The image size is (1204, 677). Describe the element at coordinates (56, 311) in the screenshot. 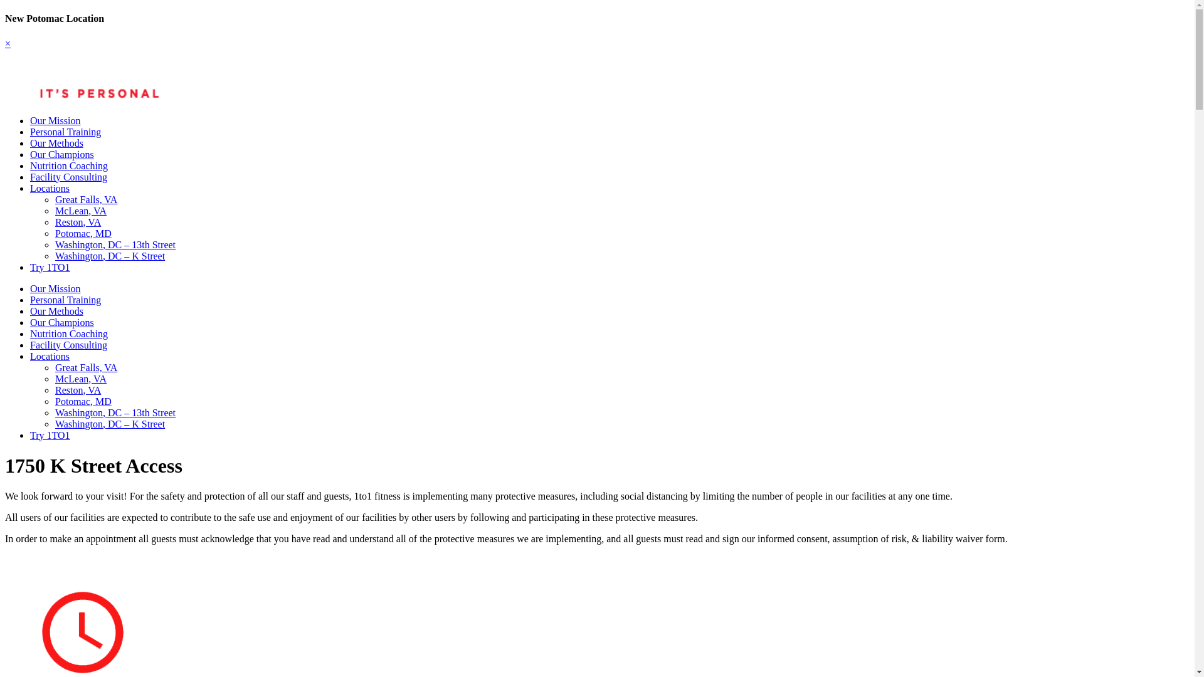

I see `Our Methods` at that location.